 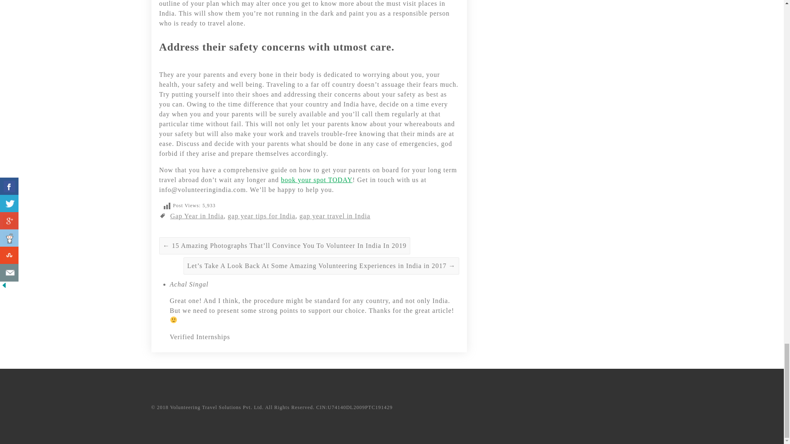 I want to click on gap year travel in India, so click(x=335, y=216).